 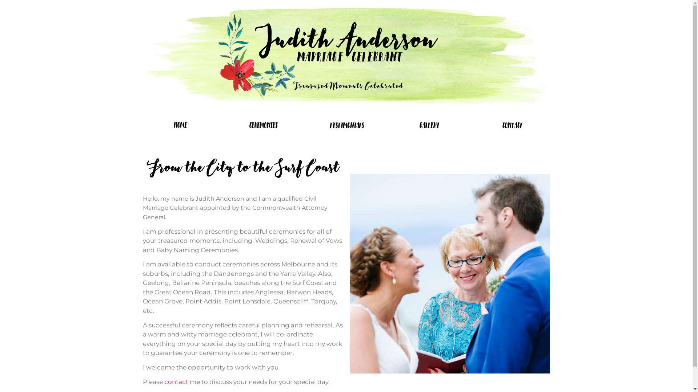 I want to click on home, so click(x=181, y=125).